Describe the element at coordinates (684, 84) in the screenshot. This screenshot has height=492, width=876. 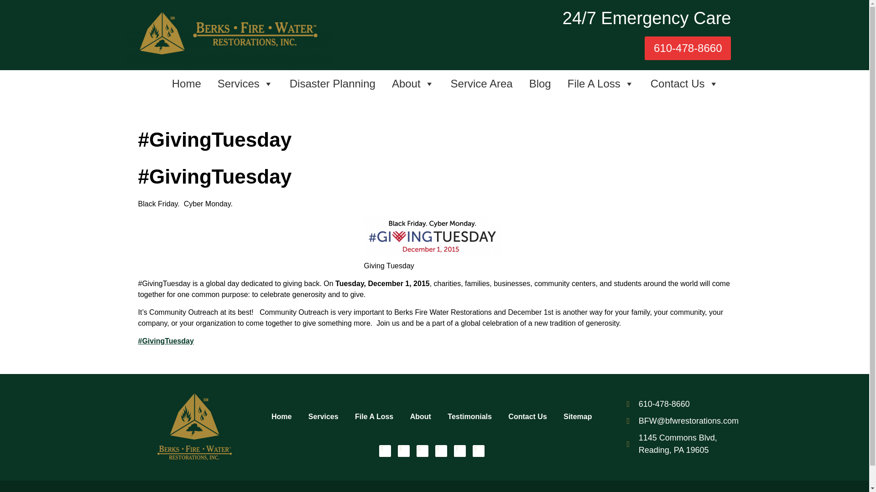
I see `Contact Us` at that location.